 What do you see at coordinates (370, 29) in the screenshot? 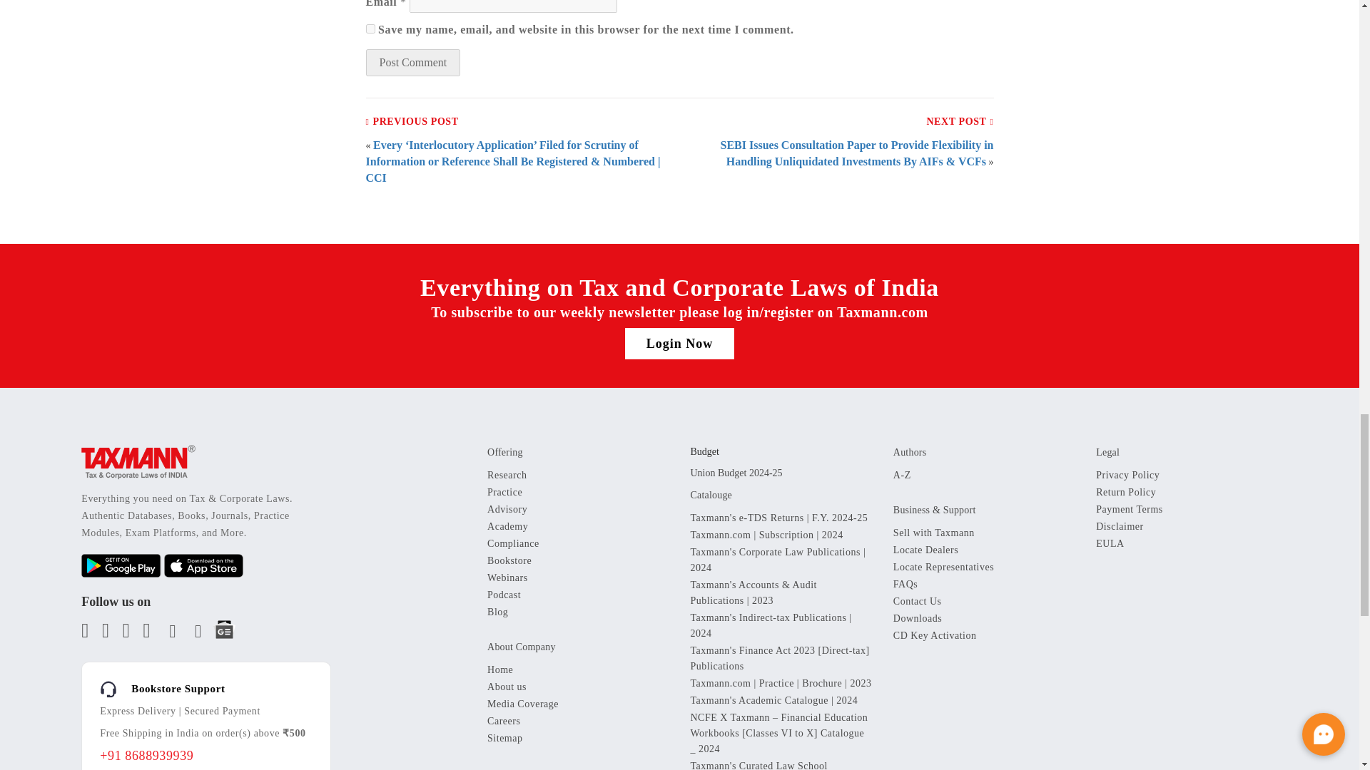
I see `yes` at bounding box center [370, 29].